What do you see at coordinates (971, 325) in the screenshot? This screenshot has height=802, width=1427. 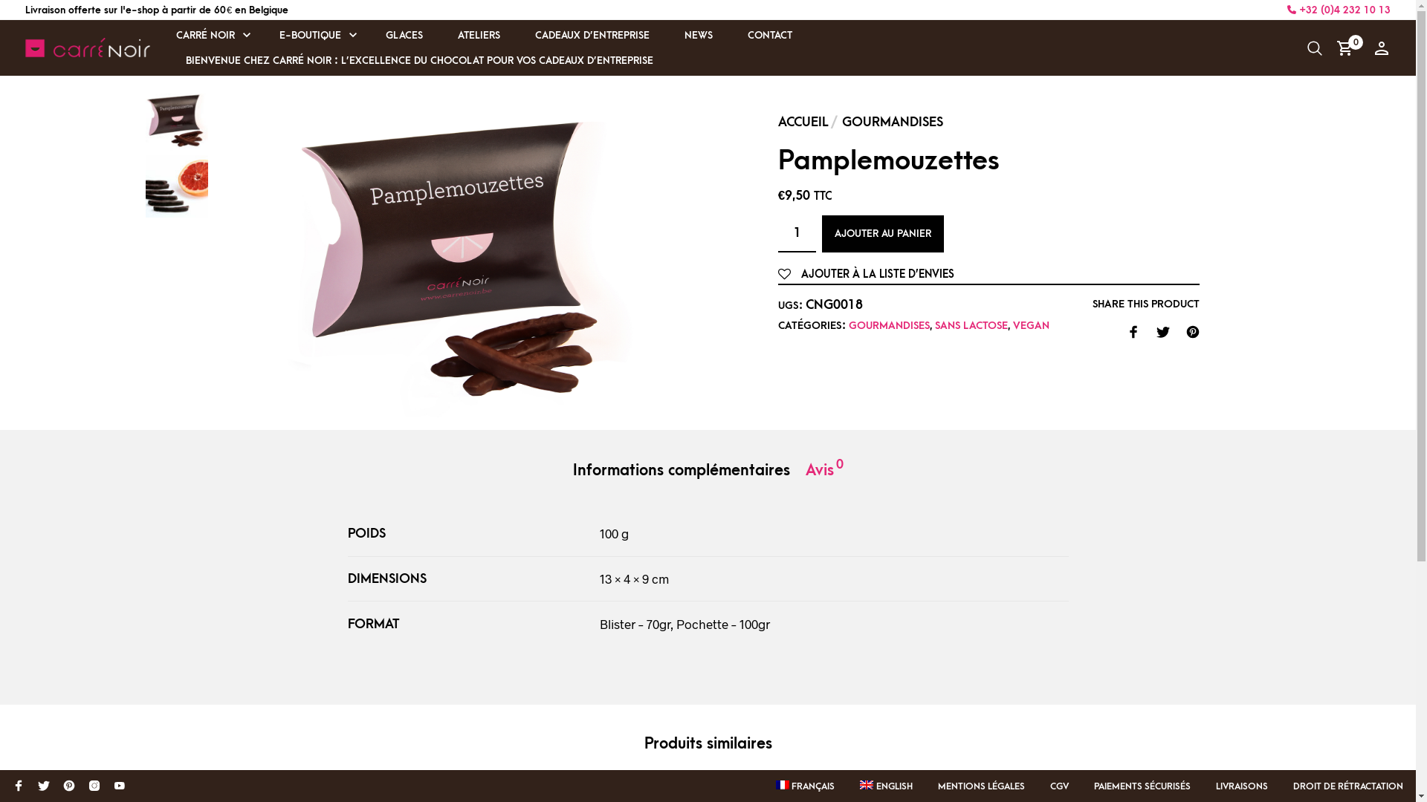 I see `SANS LACTOSE` at bounding box center [971, 325].